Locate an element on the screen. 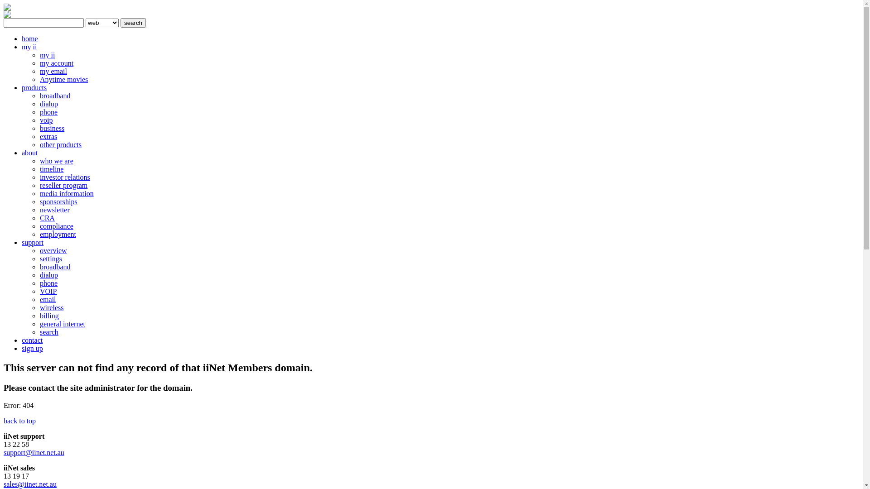 The image size is (870, 489). search is located at coordinates (133, 23).